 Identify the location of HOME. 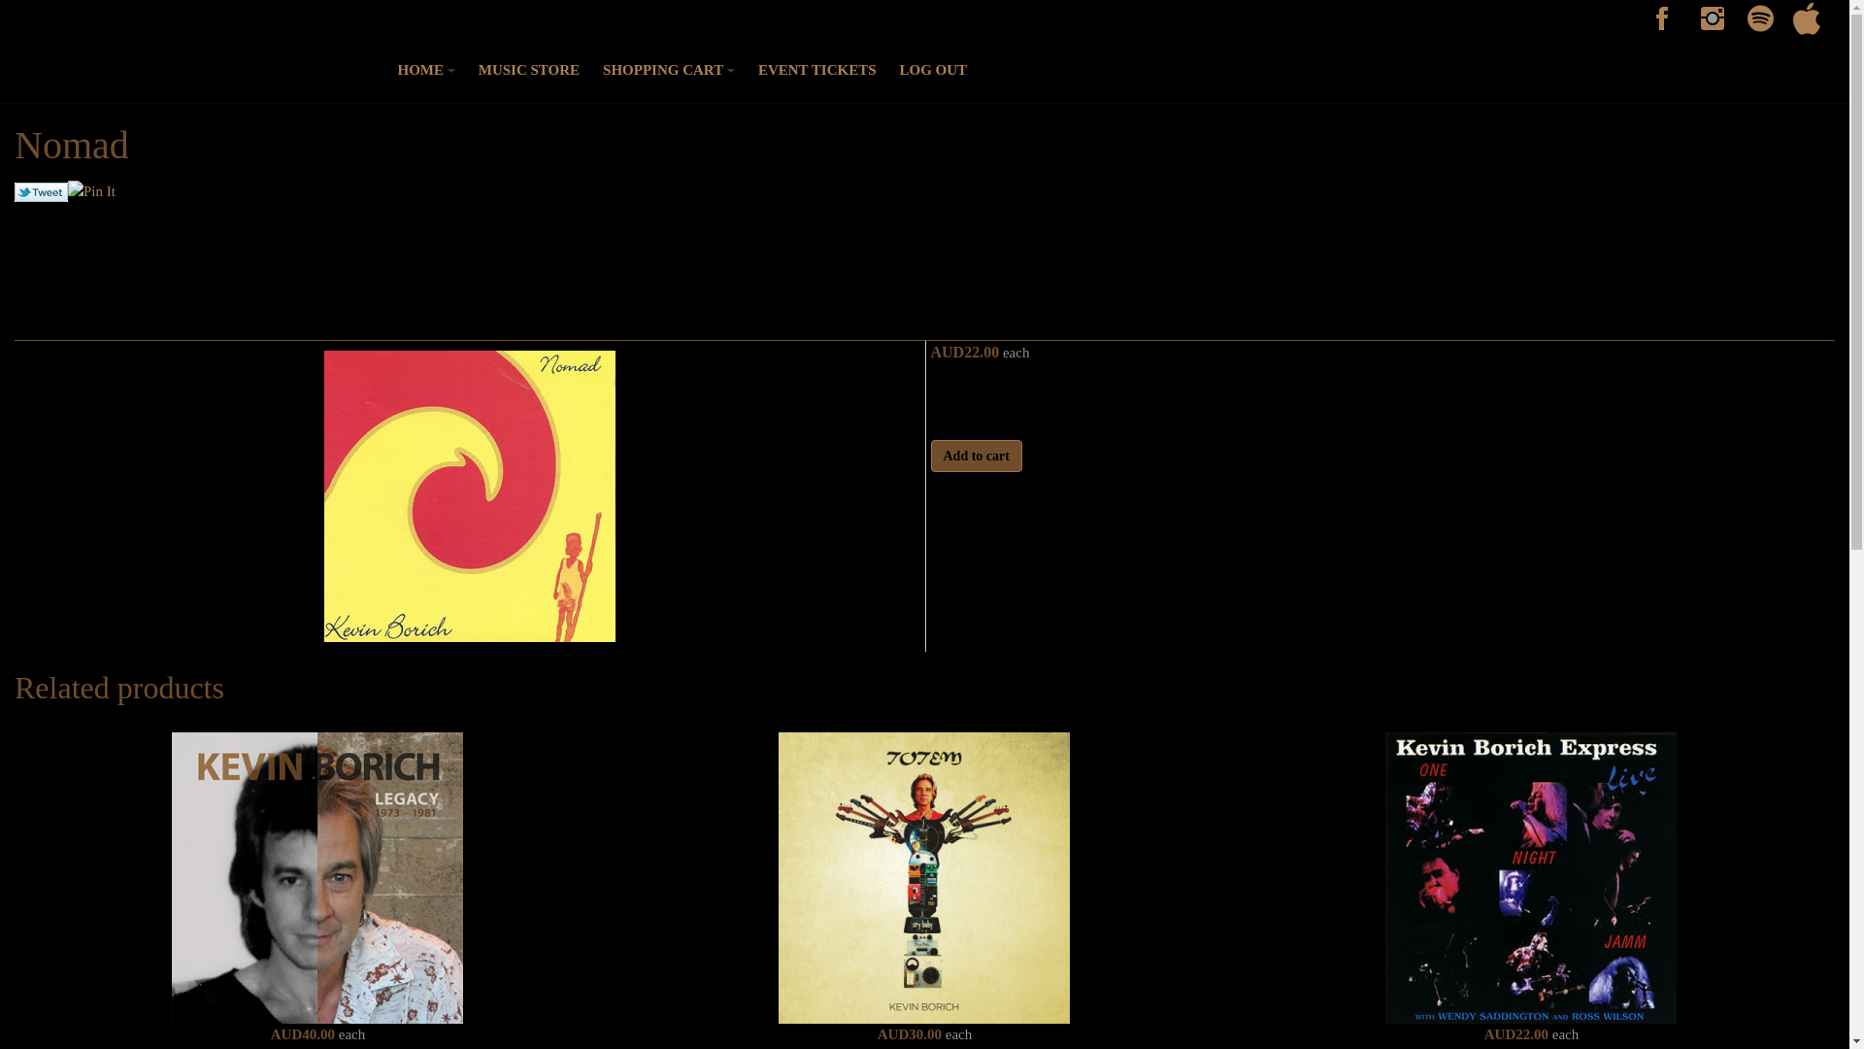
(427, 70).